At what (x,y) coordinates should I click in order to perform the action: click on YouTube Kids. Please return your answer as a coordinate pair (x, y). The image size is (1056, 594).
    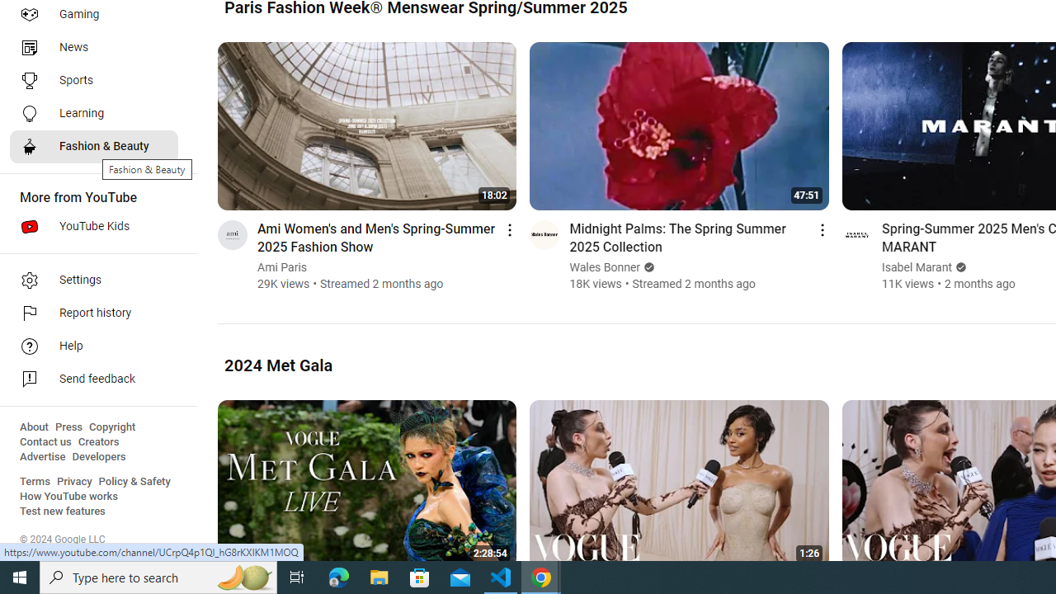
    Looking at the image, I should click on (94, 226).